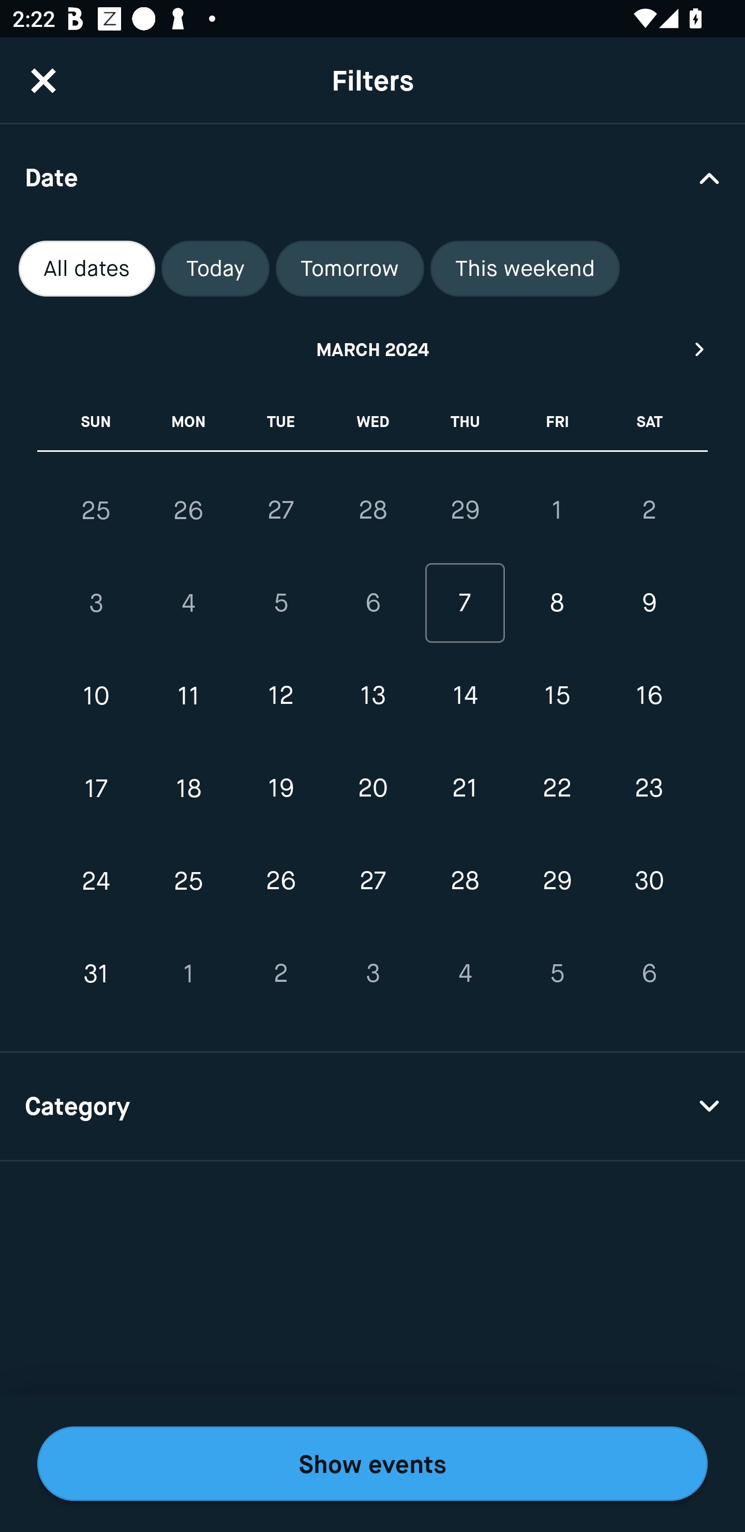 This screenshot has height=1532, width=745. What do you see at coordinates (465, 881) in the screenshot?
I see `28` at bounding box center [465, 881].